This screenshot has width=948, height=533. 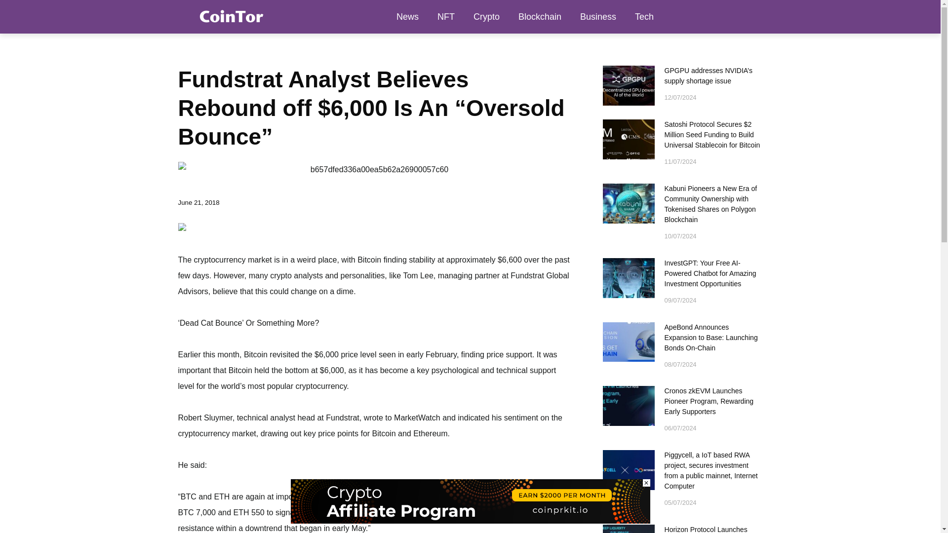 I want to click on NFT, so click(x=446, y=17).